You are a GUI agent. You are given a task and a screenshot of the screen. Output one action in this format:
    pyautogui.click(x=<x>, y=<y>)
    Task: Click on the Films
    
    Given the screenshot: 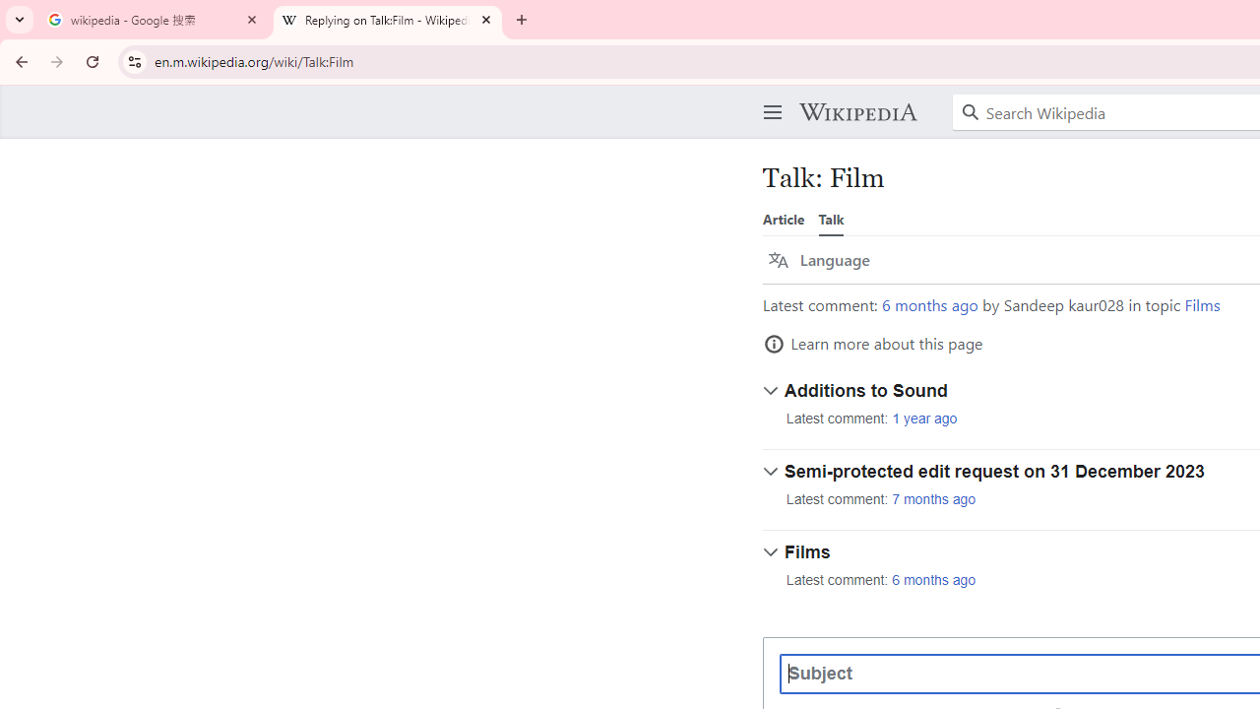 What is the action you would take?
    pyautogui.click(x=1203, y=305)
    